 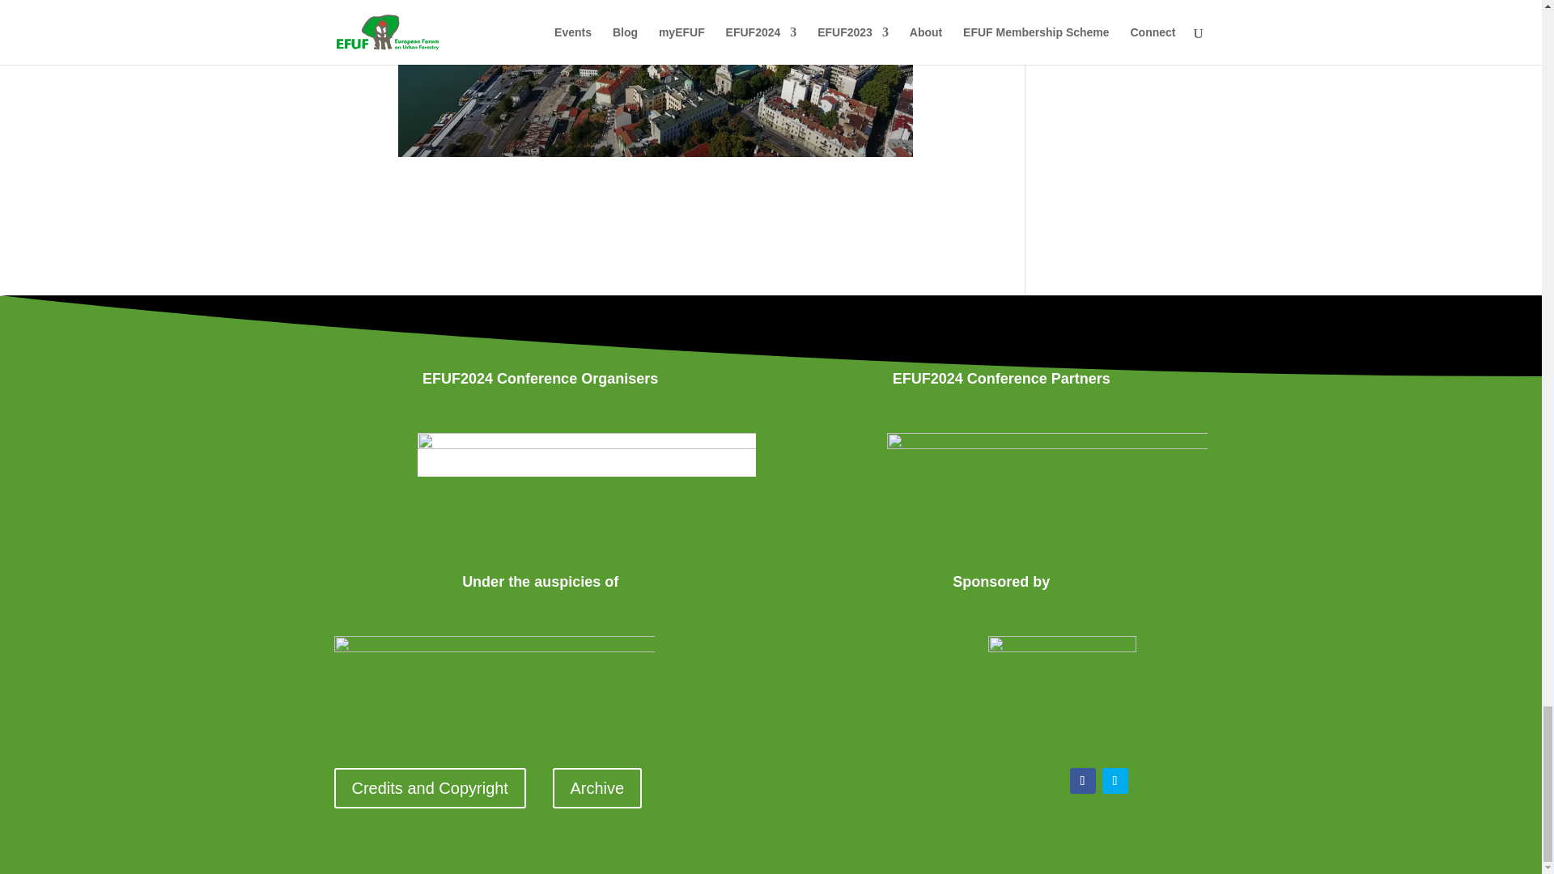 I want to click on Follow on Facebook, so click(x=1083, y=780).